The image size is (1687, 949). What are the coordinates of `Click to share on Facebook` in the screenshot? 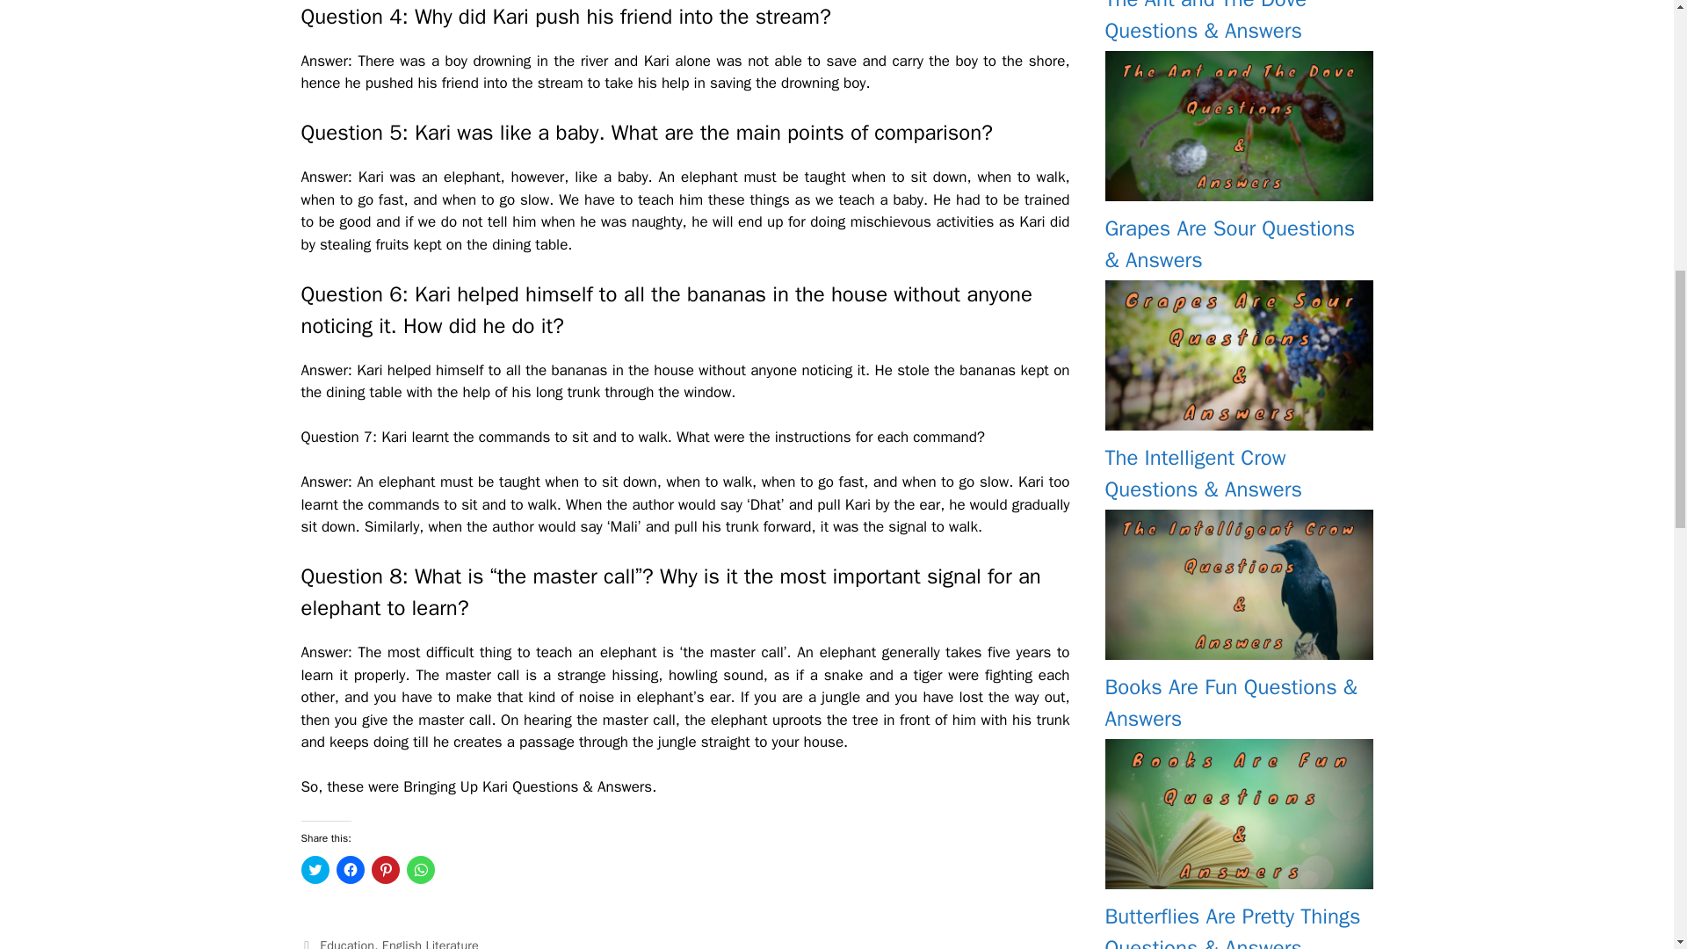 It's located at (350, 870).